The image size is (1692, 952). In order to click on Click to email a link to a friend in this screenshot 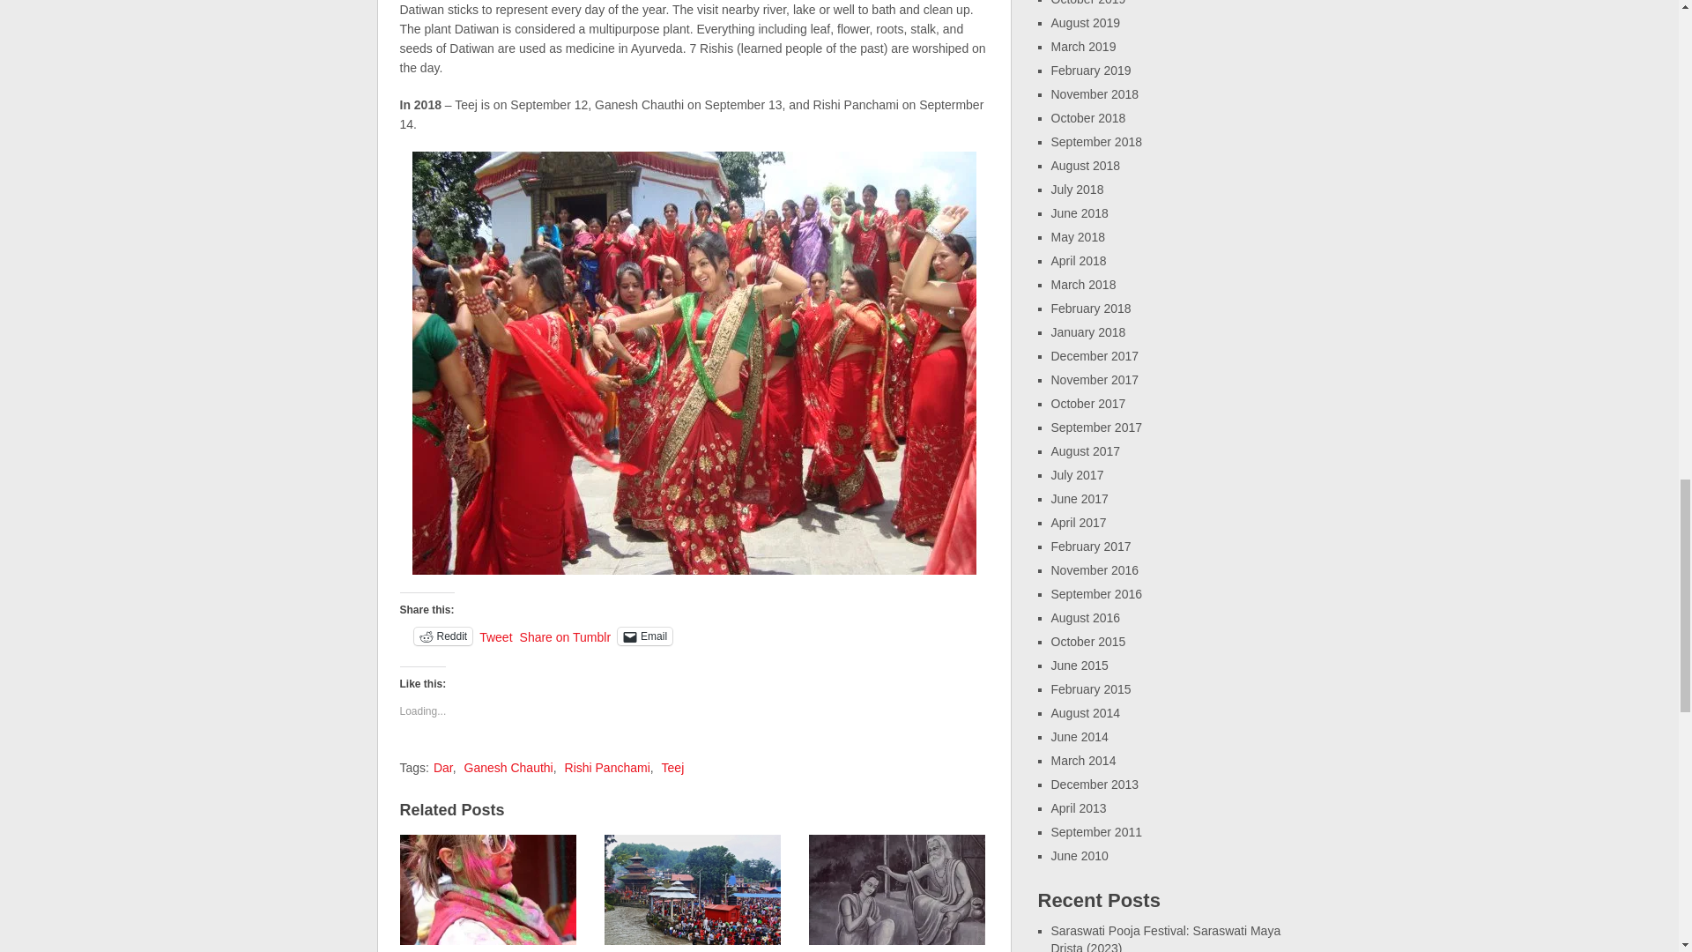, I will do `click(644, 636)`.